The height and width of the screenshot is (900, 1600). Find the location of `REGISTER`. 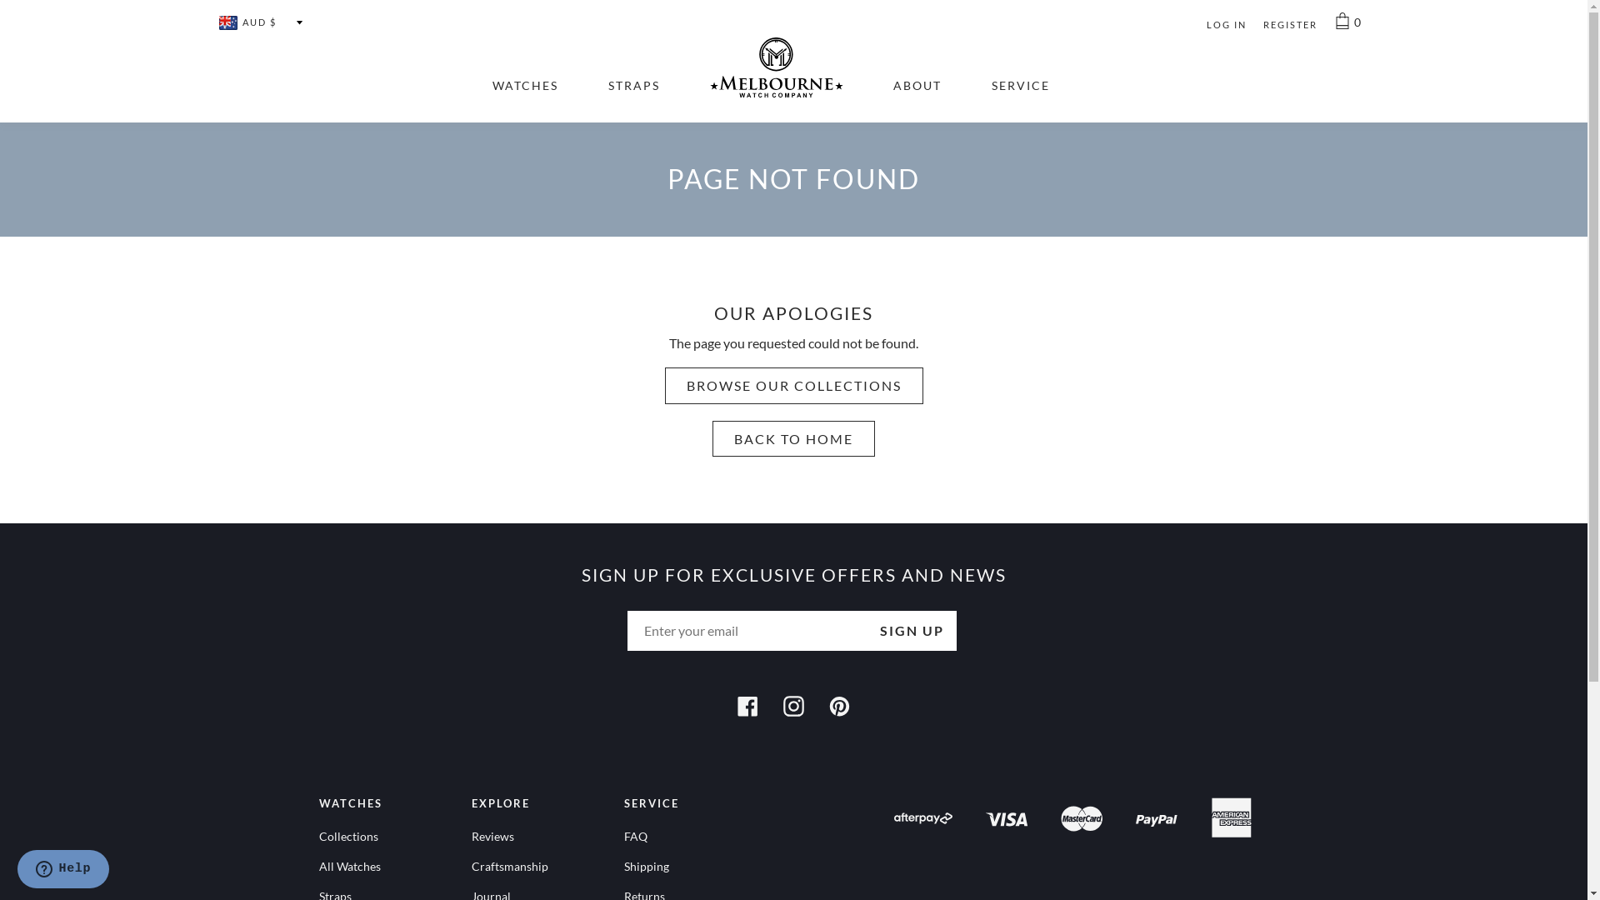

REGISTER is located at coordinates (1290, 25).